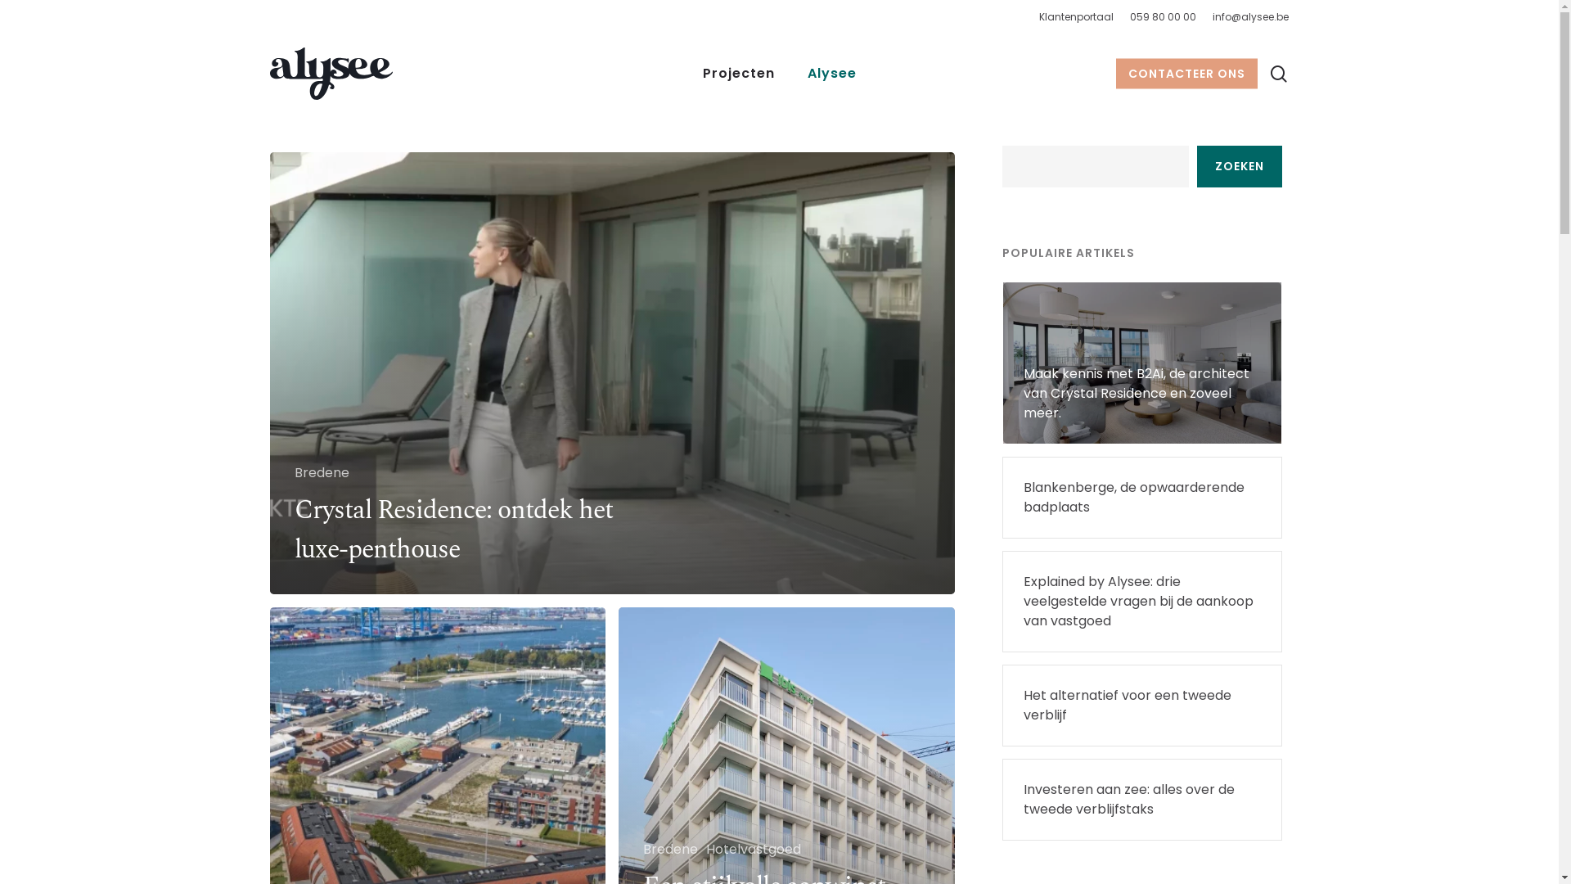  What do you see at coordinates (754, 850) in the screenshot?
I see `Hotelvastgoed` at bounding box center [754, 850].